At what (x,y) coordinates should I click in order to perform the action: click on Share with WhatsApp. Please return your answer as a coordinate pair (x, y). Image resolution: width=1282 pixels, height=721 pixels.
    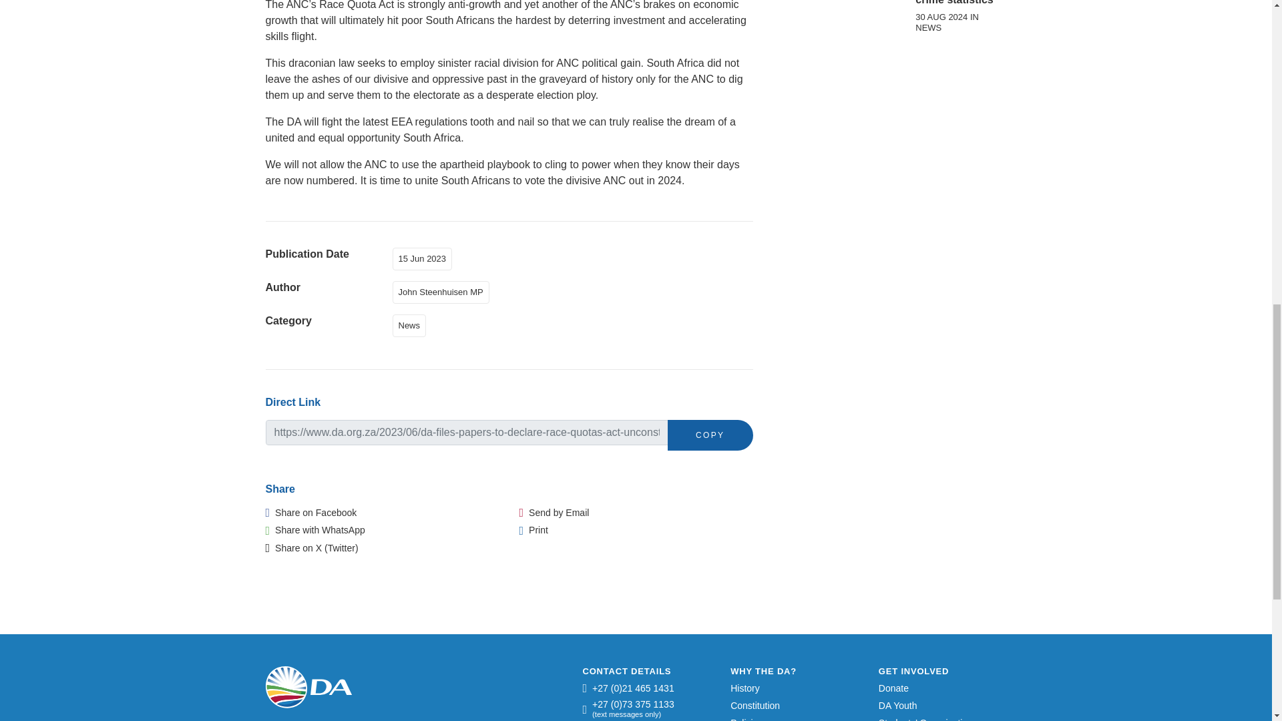
    Looking at the image, I should click on (315, 530).